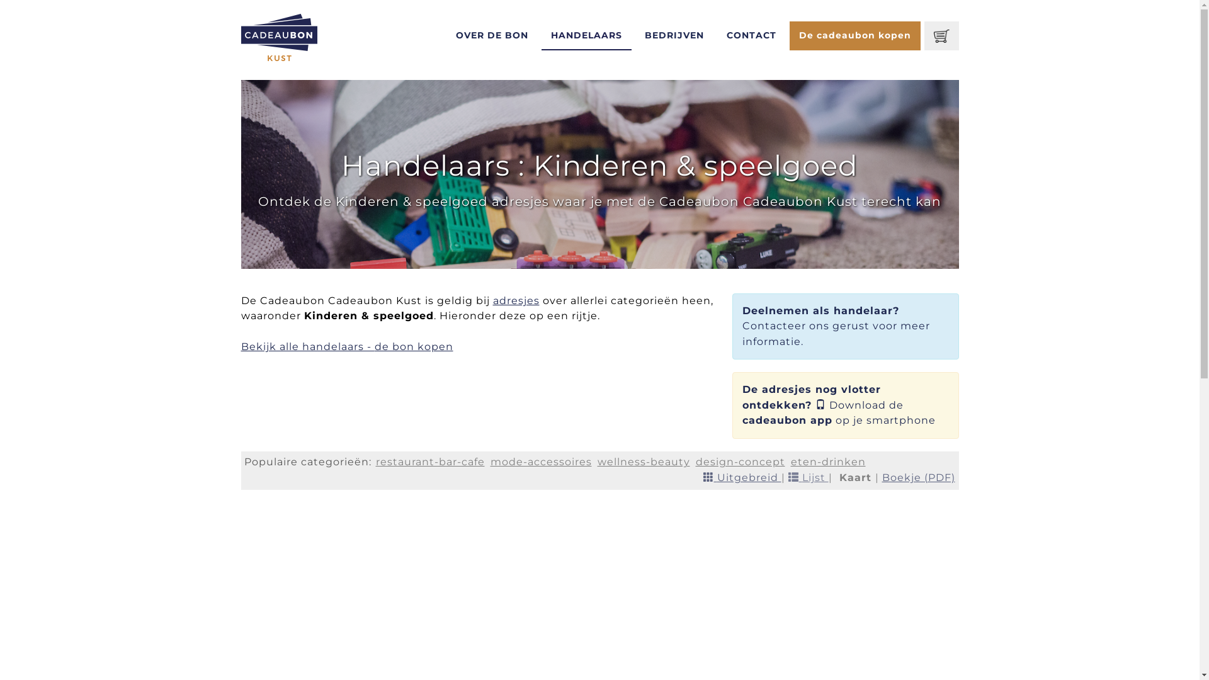  I want to click on adresjes, so click(516, 301).